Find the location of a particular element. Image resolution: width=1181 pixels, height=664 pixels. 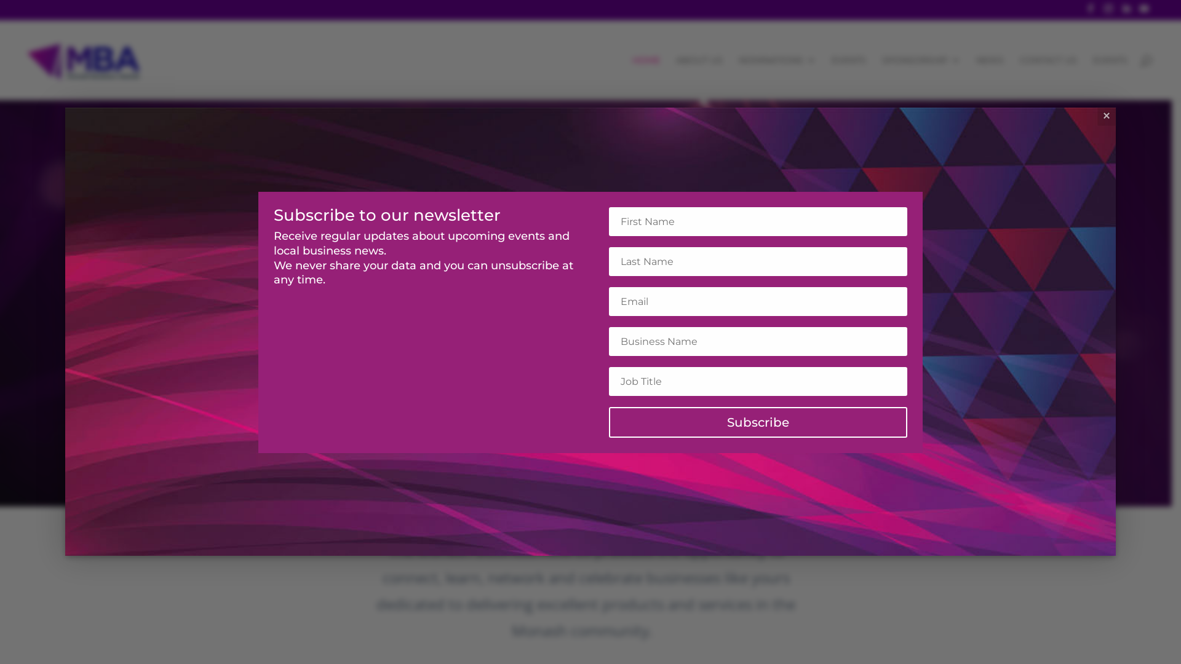

Subscribe is located at coordinates (758, 422).